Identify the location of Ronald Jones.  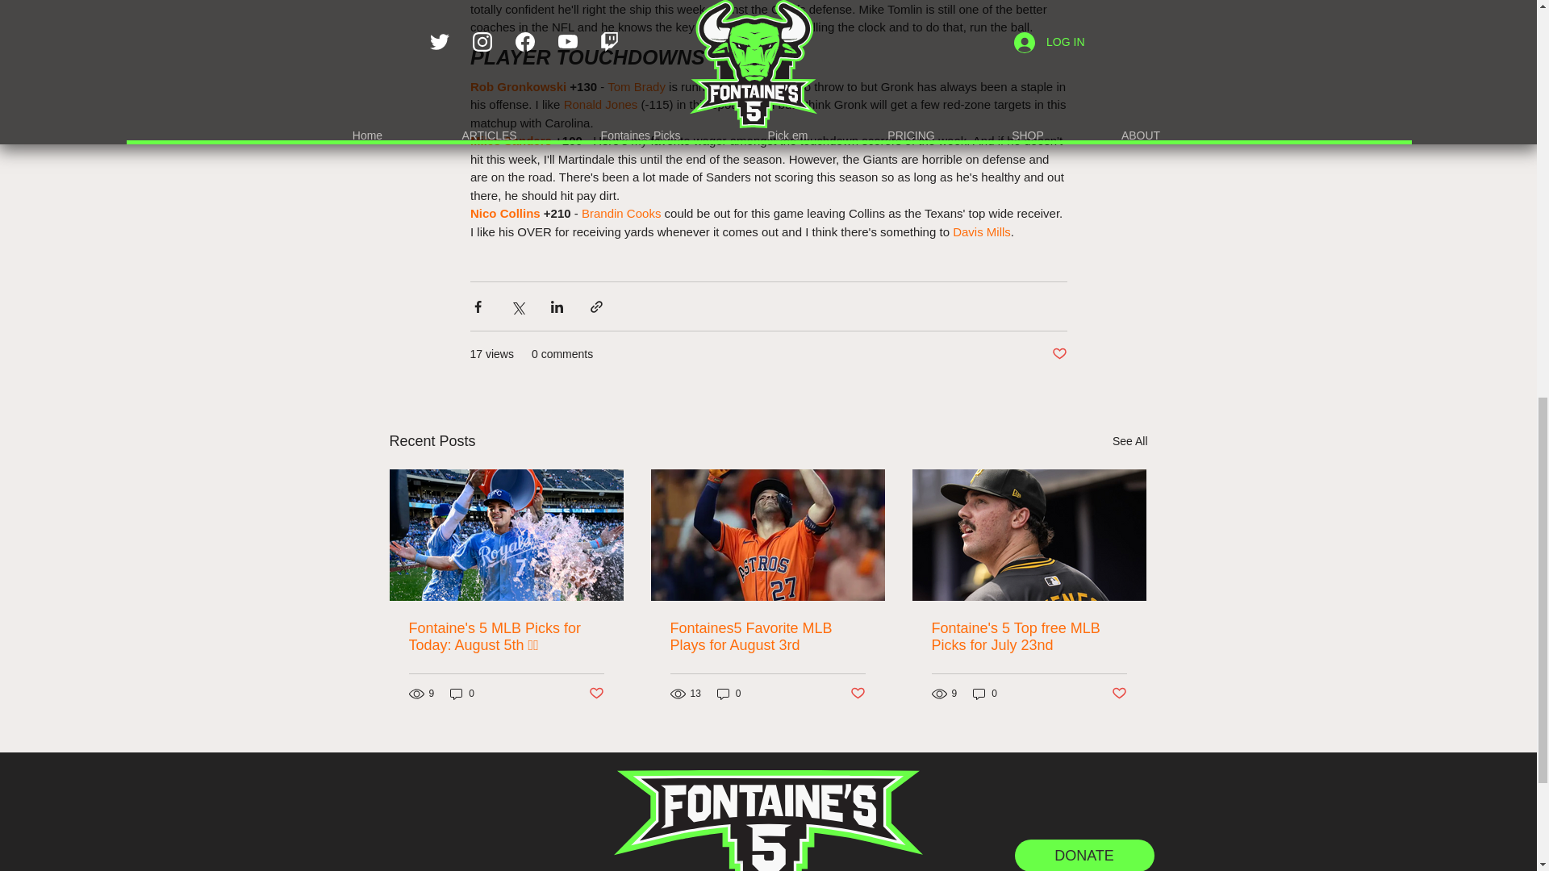
(600, 104).